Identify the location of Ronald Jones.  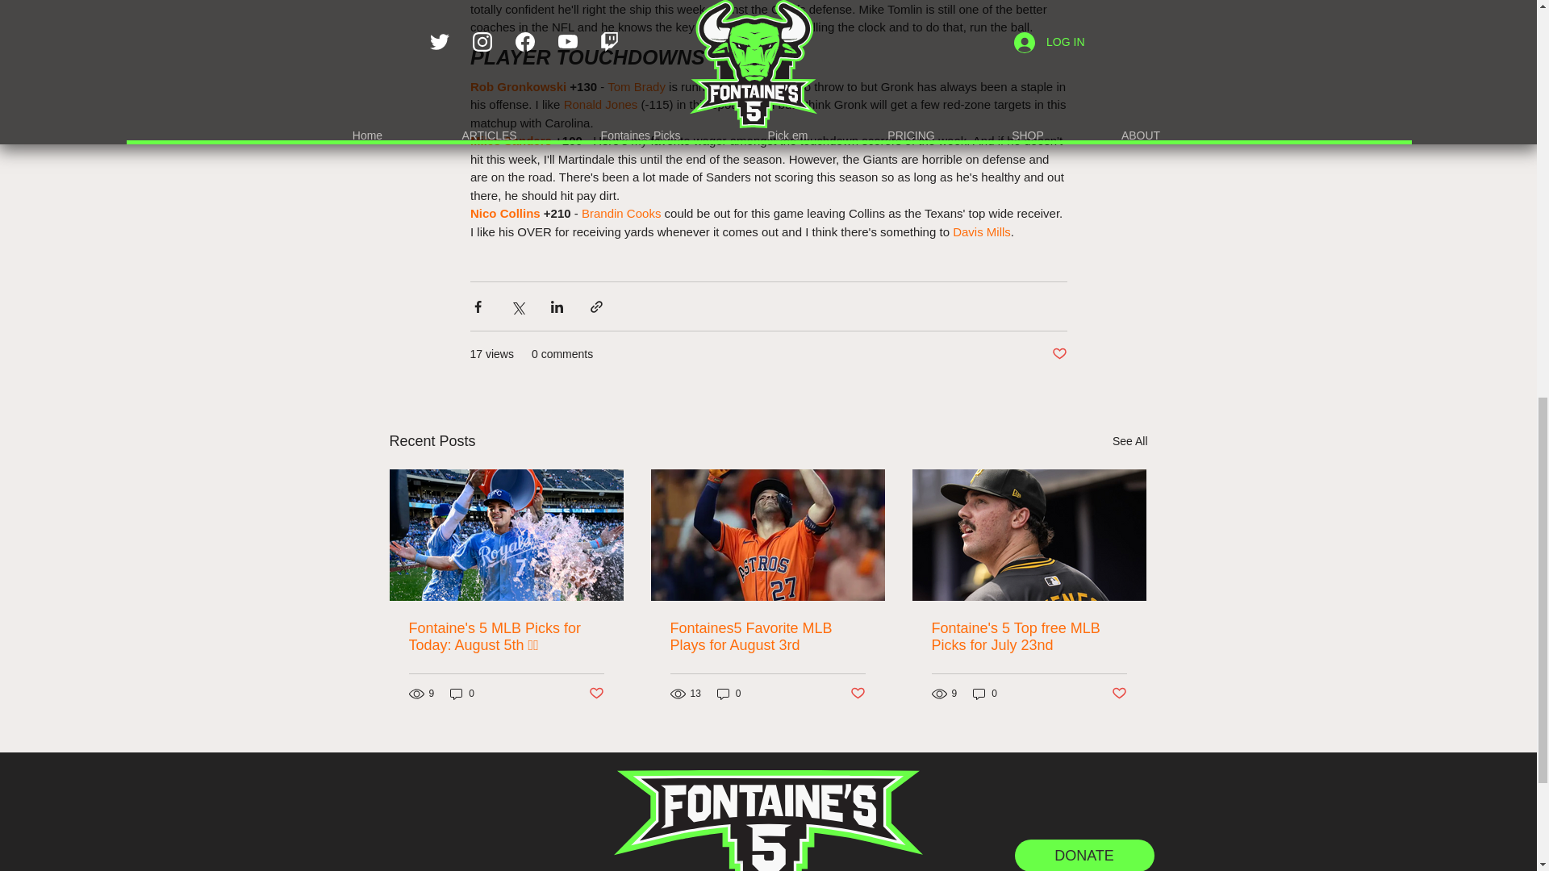
(600, 104).